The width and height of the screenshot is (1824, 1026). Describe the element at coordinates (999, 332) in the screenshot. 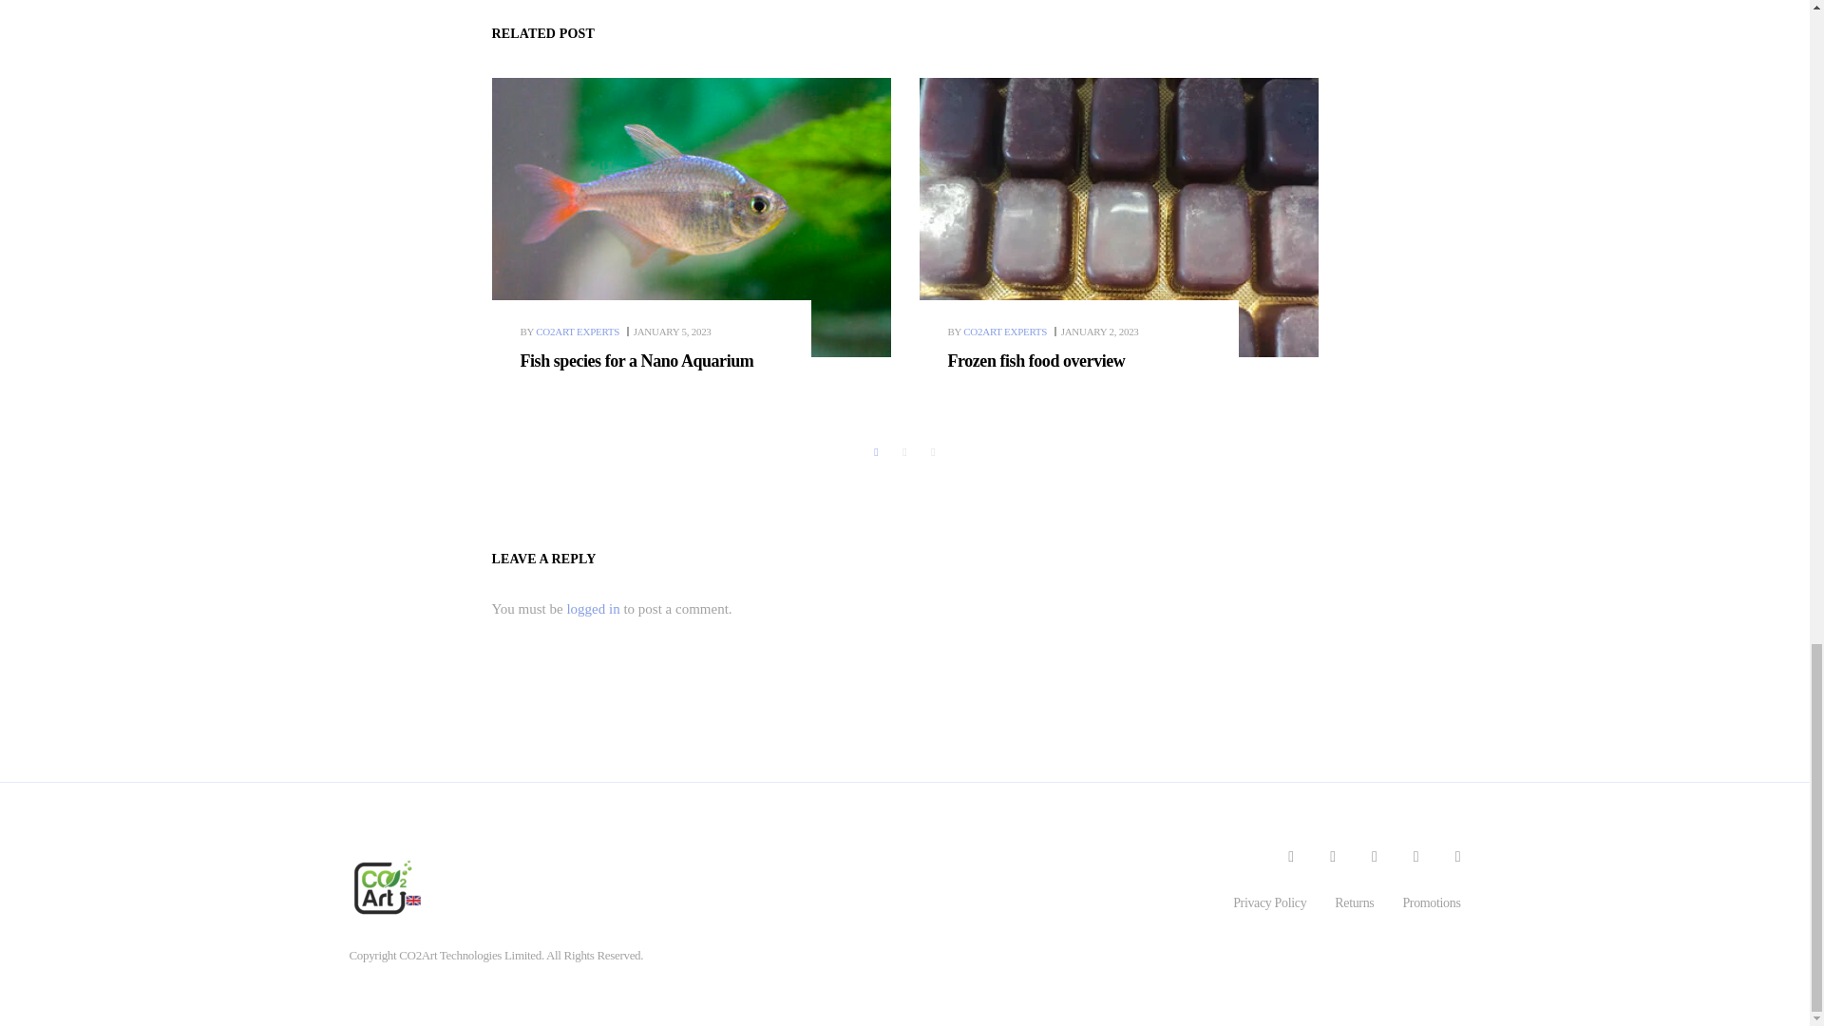

I see `BY CO2ART EXPERTS` at that location.